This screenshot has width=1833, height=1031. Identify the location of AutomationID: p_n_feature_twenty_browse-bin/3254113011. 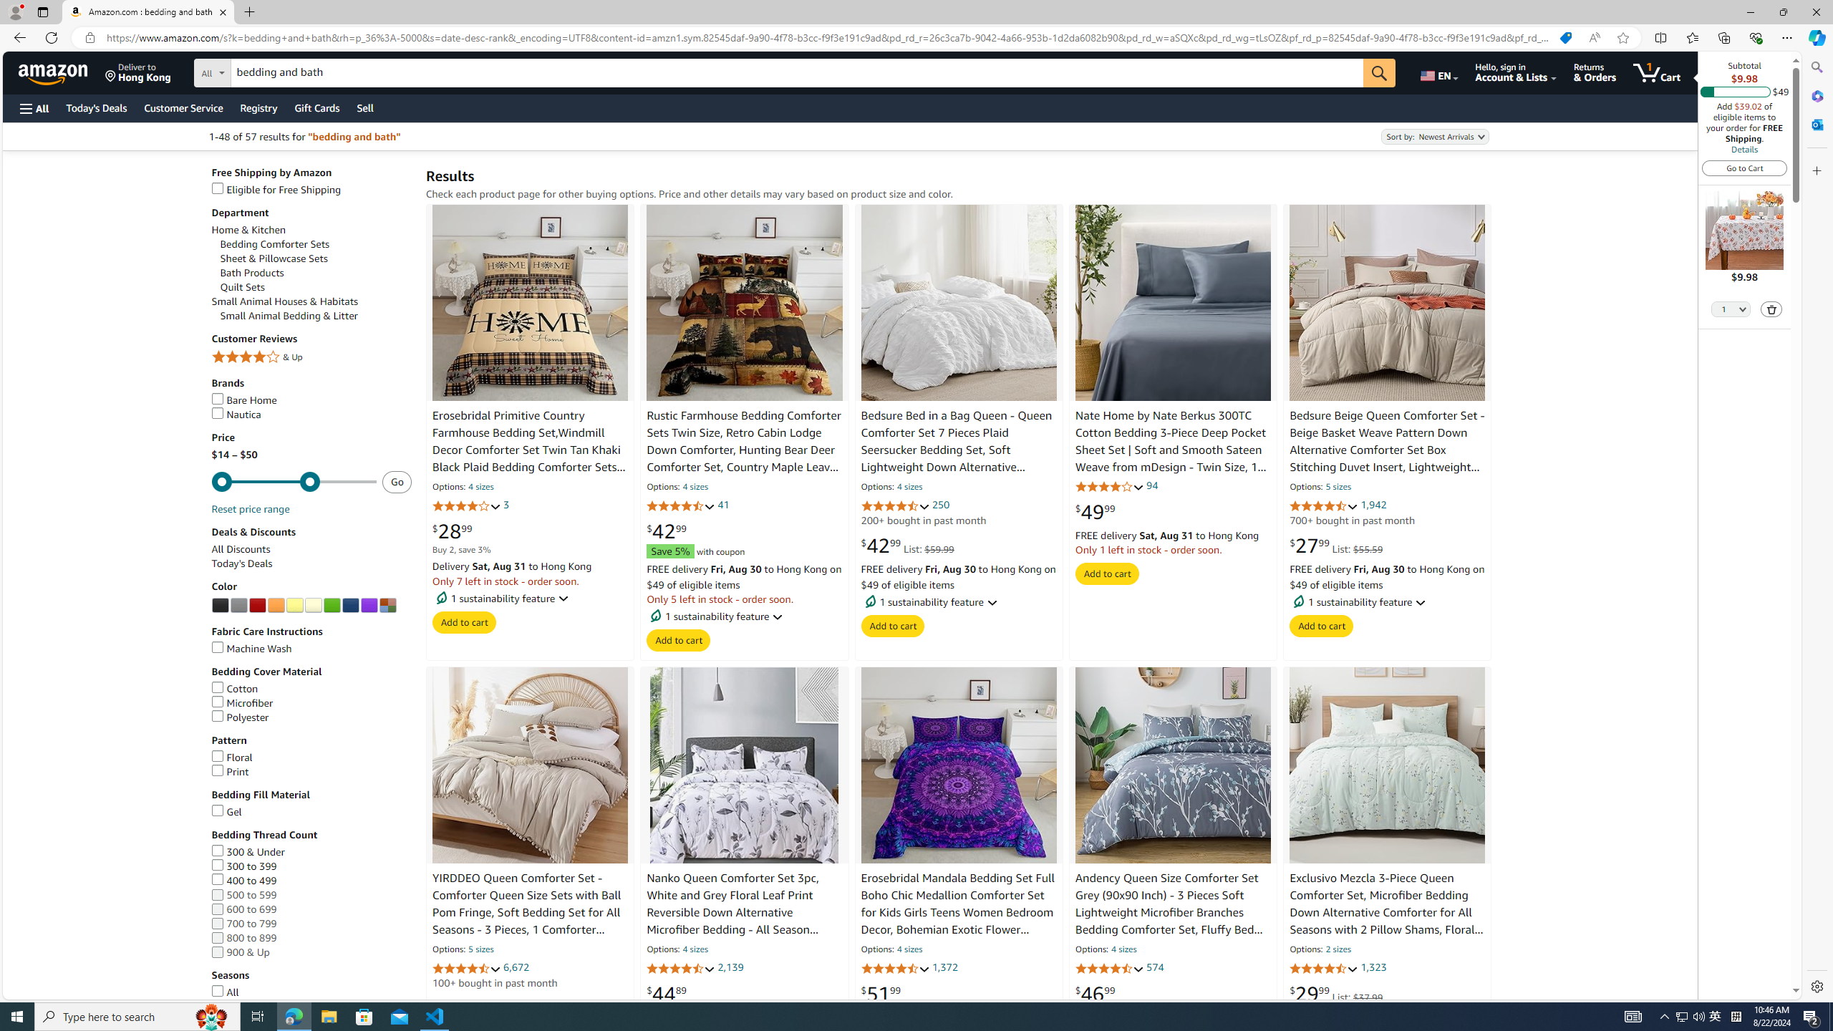
(387, 606).